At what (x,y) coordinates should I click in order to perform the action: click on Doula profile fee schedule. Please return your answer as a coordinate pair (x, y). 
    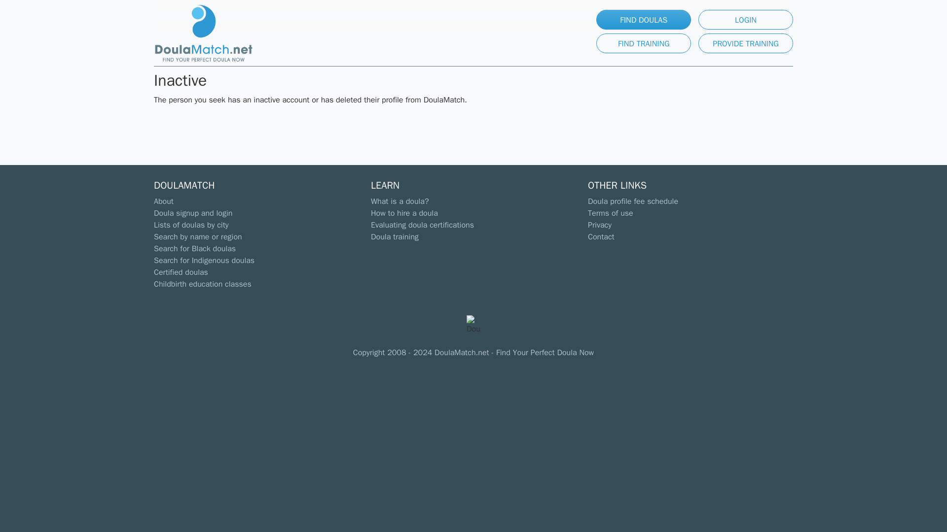
    Looking at the image, I should click on (633, 201).